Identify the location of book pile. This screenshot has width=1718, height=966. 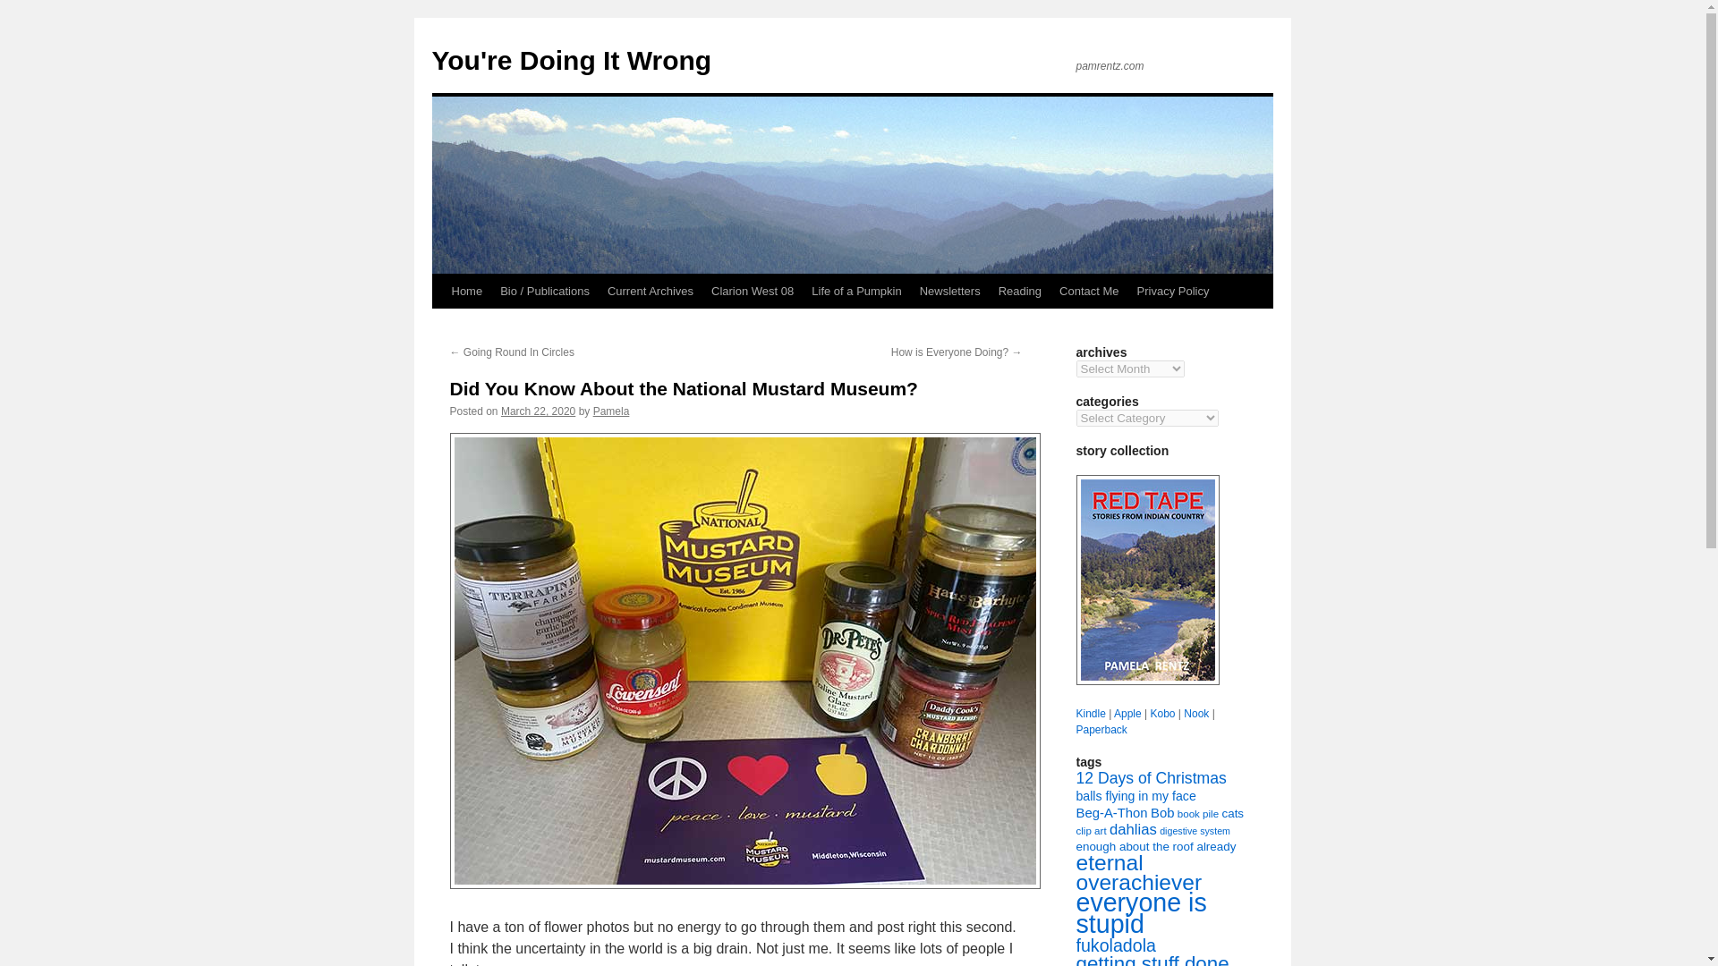
(1197, 813).